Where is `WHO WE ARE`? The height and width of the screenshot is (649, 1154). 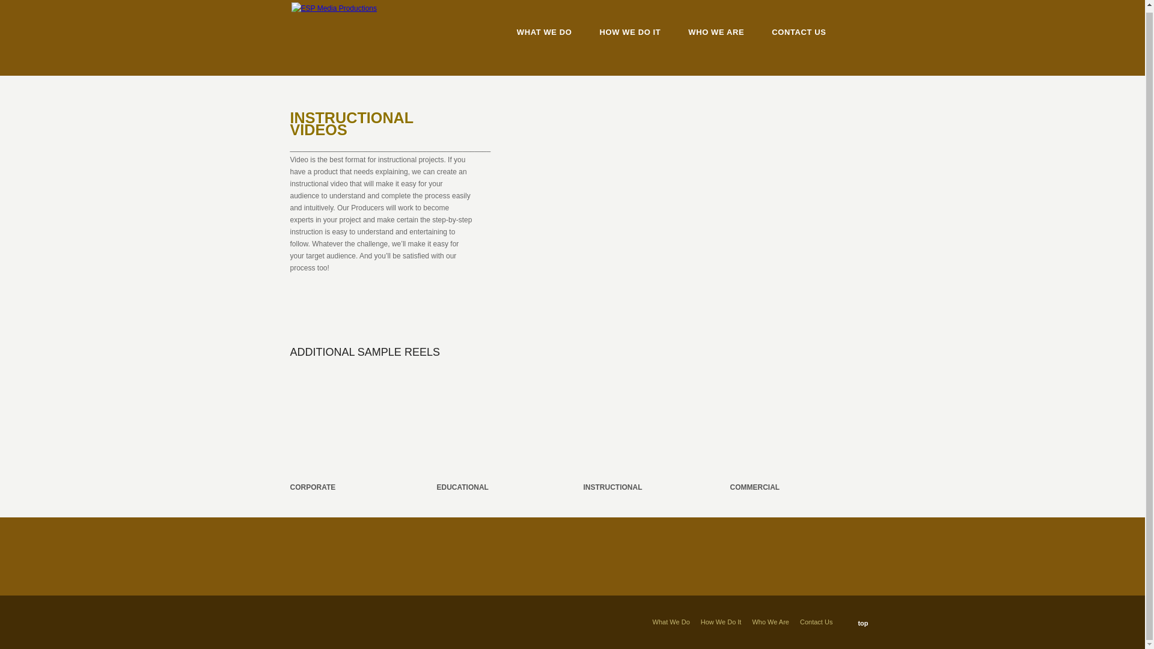
WHO WE ARE is located at coordinates (716, 32).